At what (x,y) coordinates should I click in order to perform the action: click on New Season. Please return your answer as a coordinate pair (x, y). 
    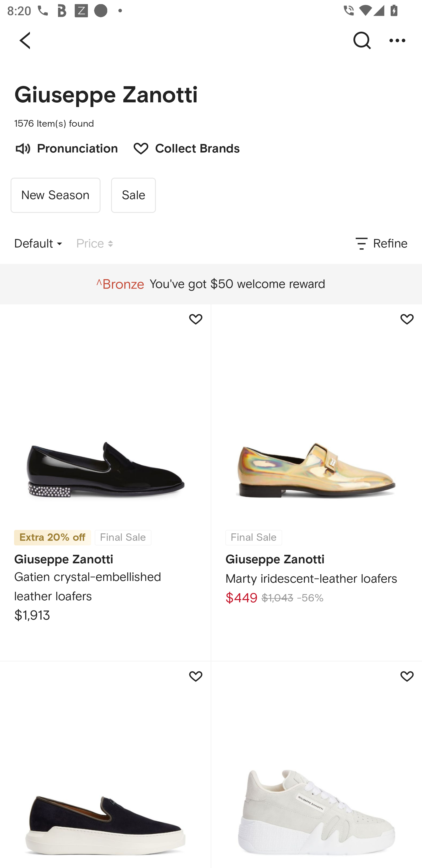
    Looking at the image, I should click on (55, 195).